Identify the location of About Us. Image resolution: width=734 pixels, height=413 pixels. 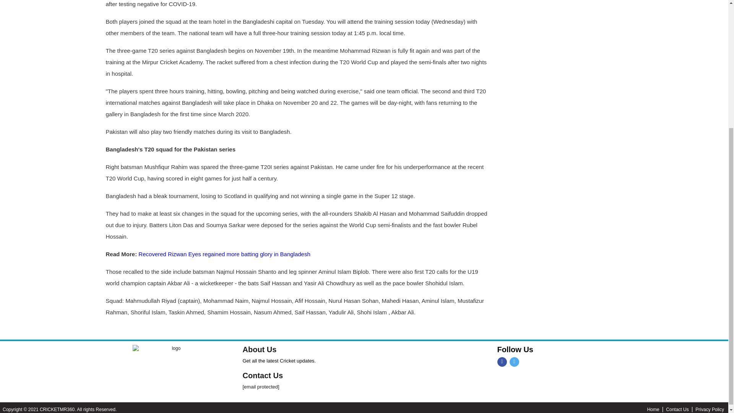
(259, 349).